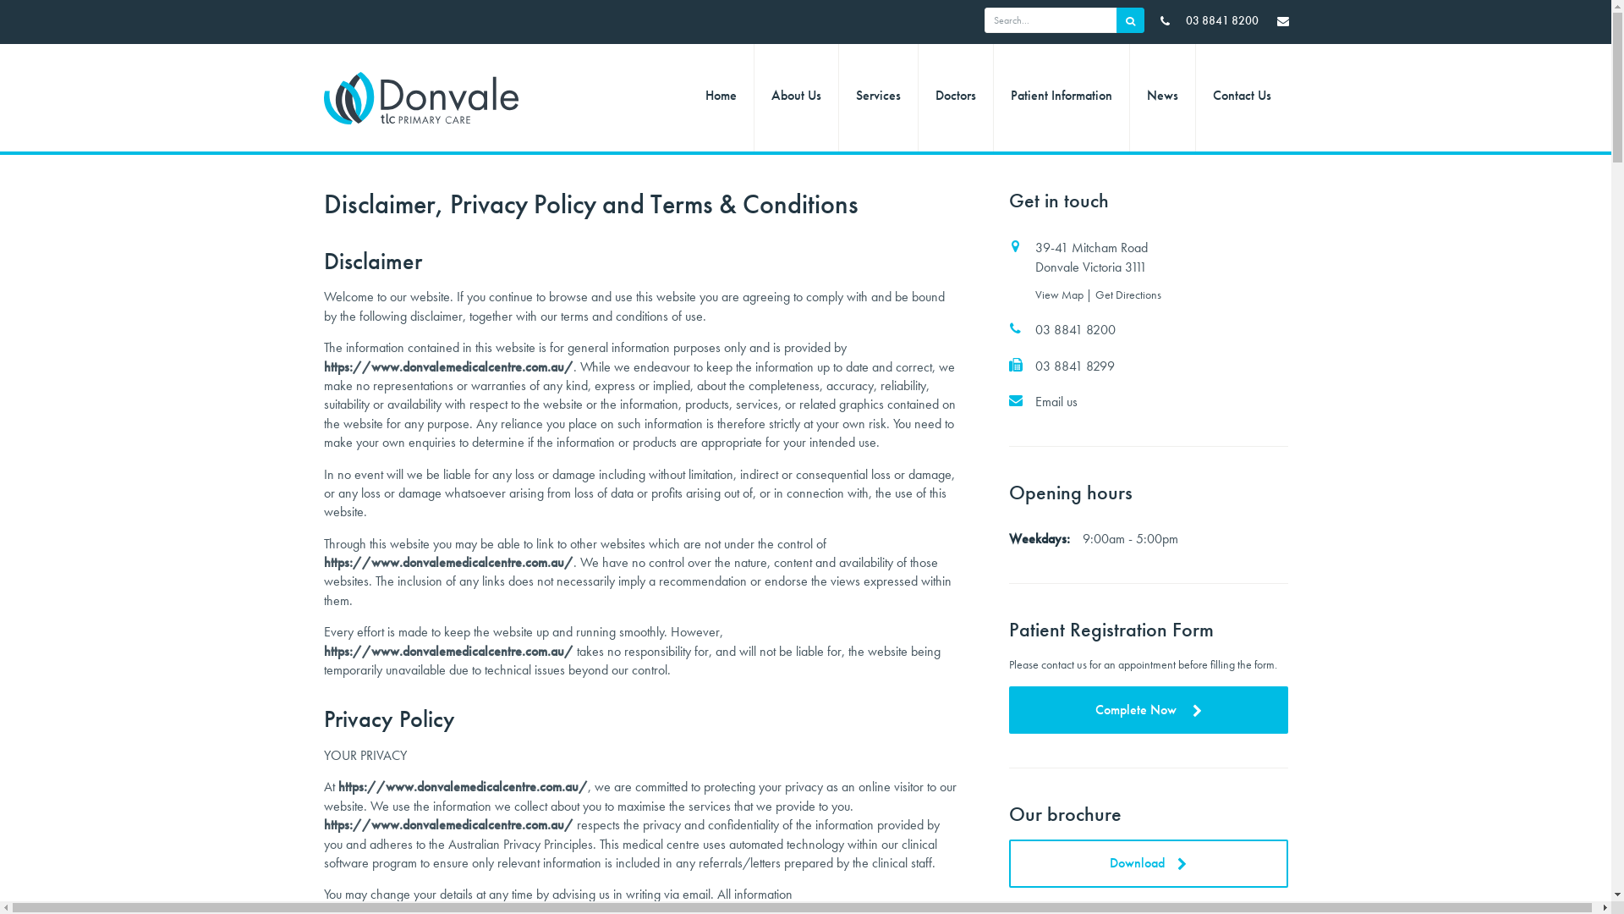 This screenshot has height=914, width=1624. What do you see at coordinates (1061, 98) in the screenshot?
I see `Patient Information` at bounding box center [1061, 98].